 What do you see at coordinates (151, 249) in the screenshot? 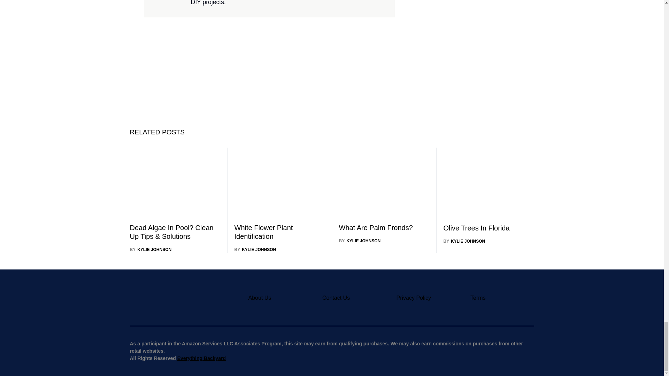
I see `View all posts by Kylie Johnson` at bounding box center [151, 249].